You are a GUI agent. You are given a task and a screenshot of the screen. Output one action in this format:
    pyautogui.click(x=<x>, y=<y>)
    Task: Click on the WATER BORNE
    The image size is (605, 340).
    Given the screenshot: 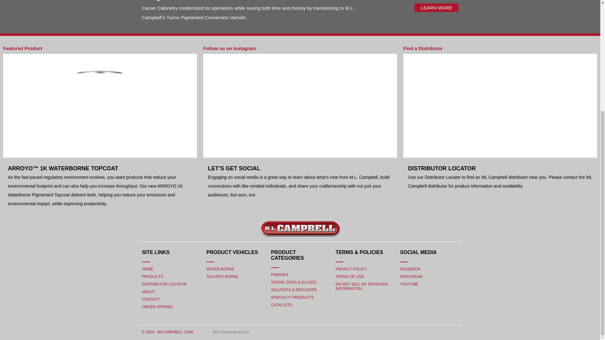 What is the action you would take?
    pyautogui.click(x=235, y=269)
    